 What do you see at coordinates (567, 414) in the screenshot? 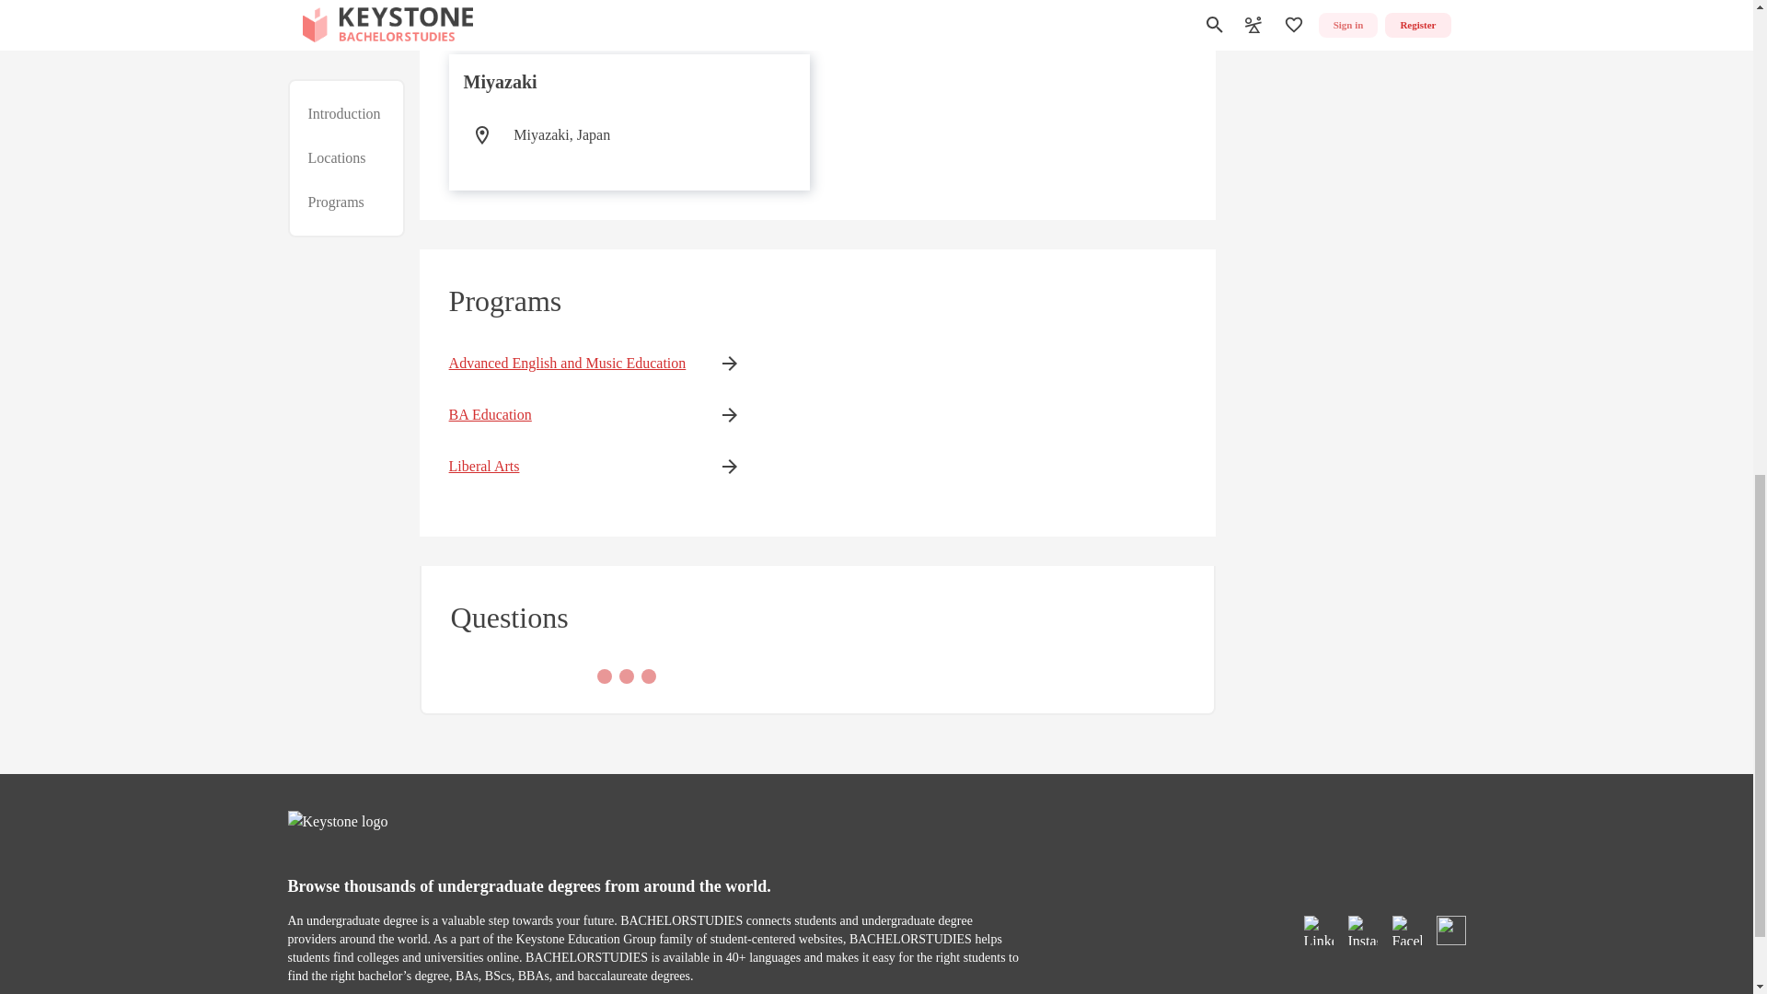
I see `BA Education` at bounding box center [567, 414].